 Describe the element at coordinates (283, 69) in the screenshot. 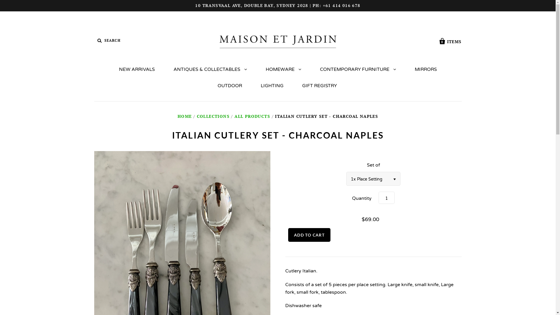

I see `HOMEWARE` at that location.